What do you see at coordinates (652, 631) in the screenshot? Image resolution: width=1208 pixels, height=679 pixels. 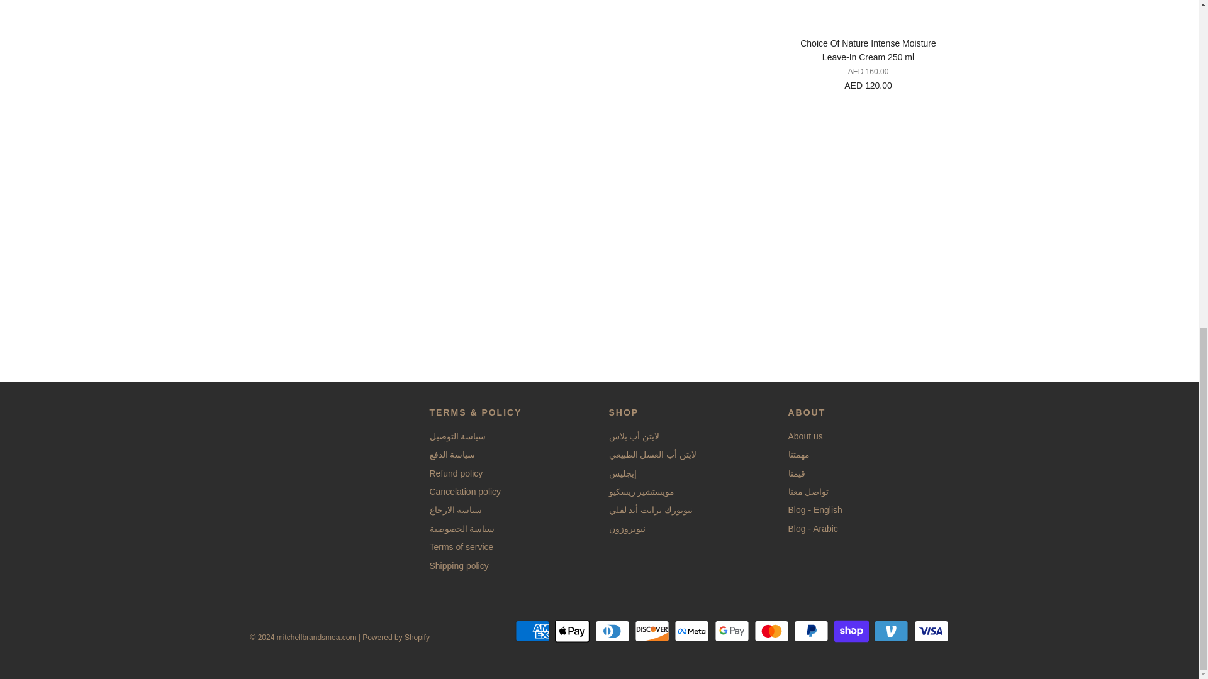 I see `Discover` at bounding box center [652, 631].